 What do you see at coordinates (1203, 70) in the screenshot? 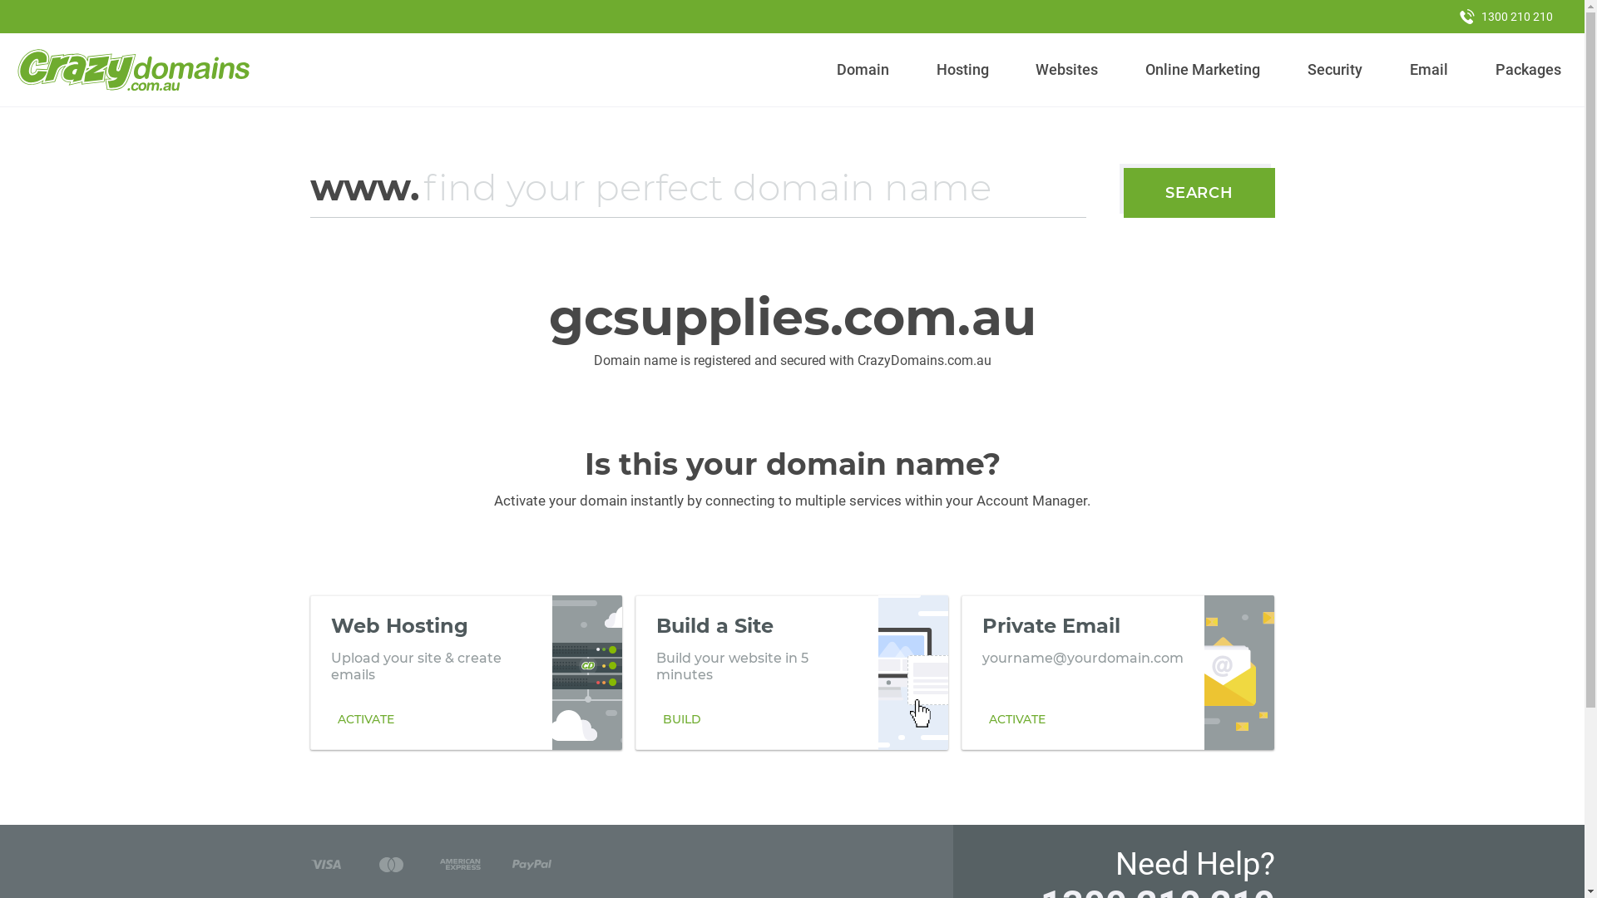
I see `Online Marketing` at bounding box center [1203, 70].